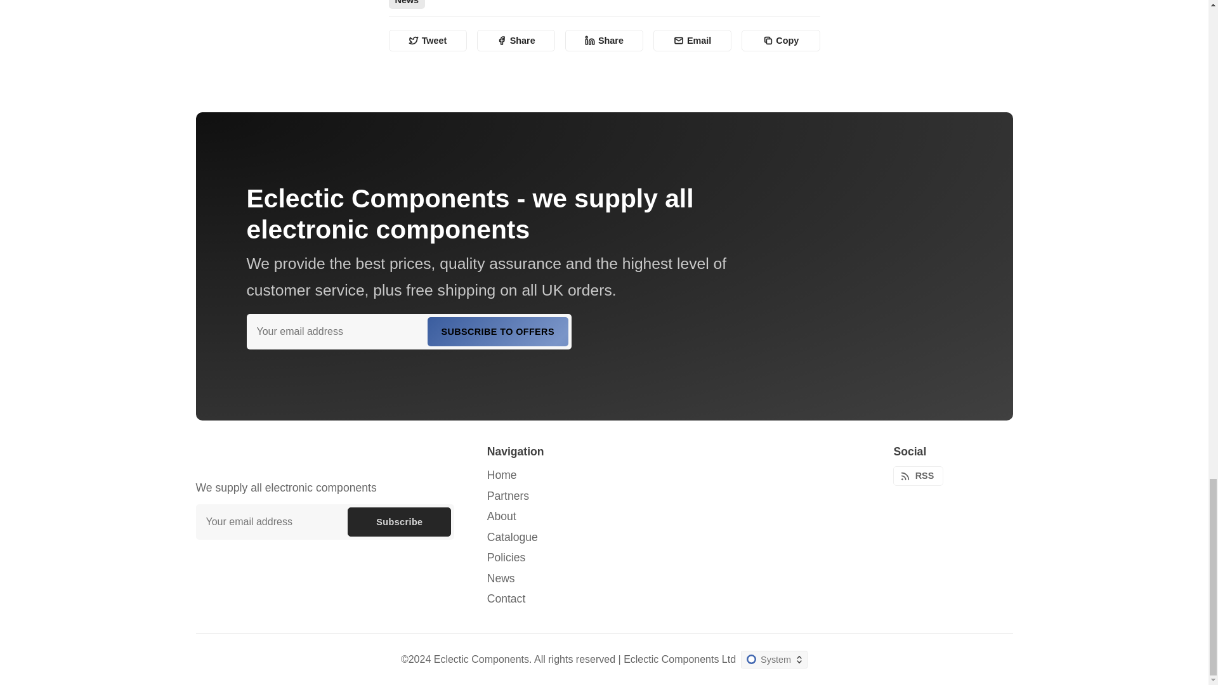 This screenshot has width=1218, height=685. Describe the element at coordinates (692, 41) in the screenshot. I see `Share by email` at that location.